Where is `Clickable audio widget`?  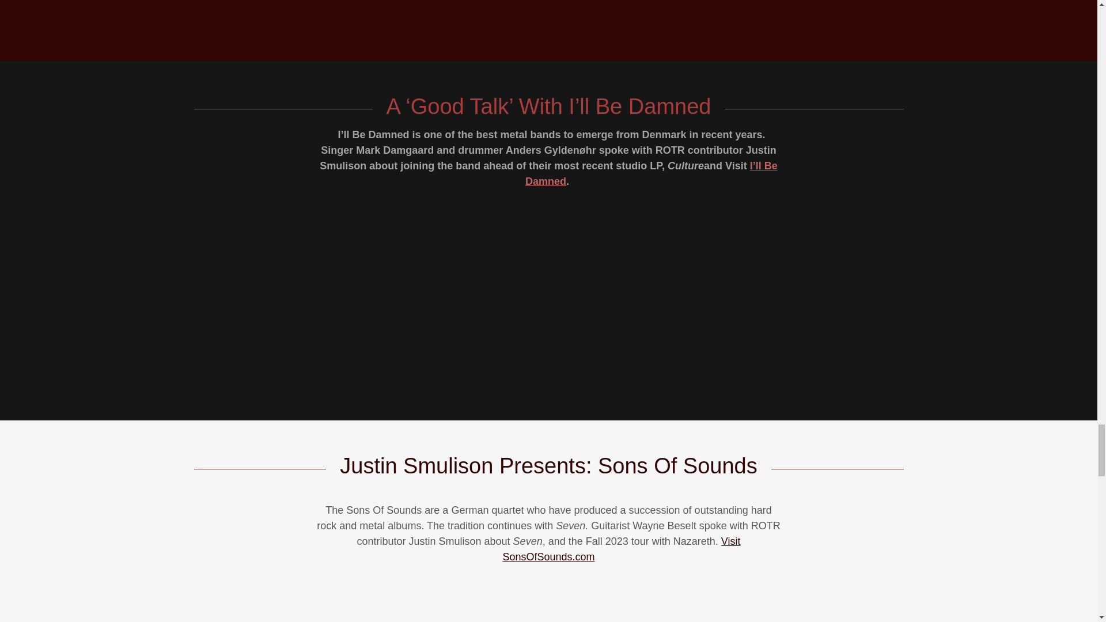 Clickable audio widget is located at coordinates (548, 13).